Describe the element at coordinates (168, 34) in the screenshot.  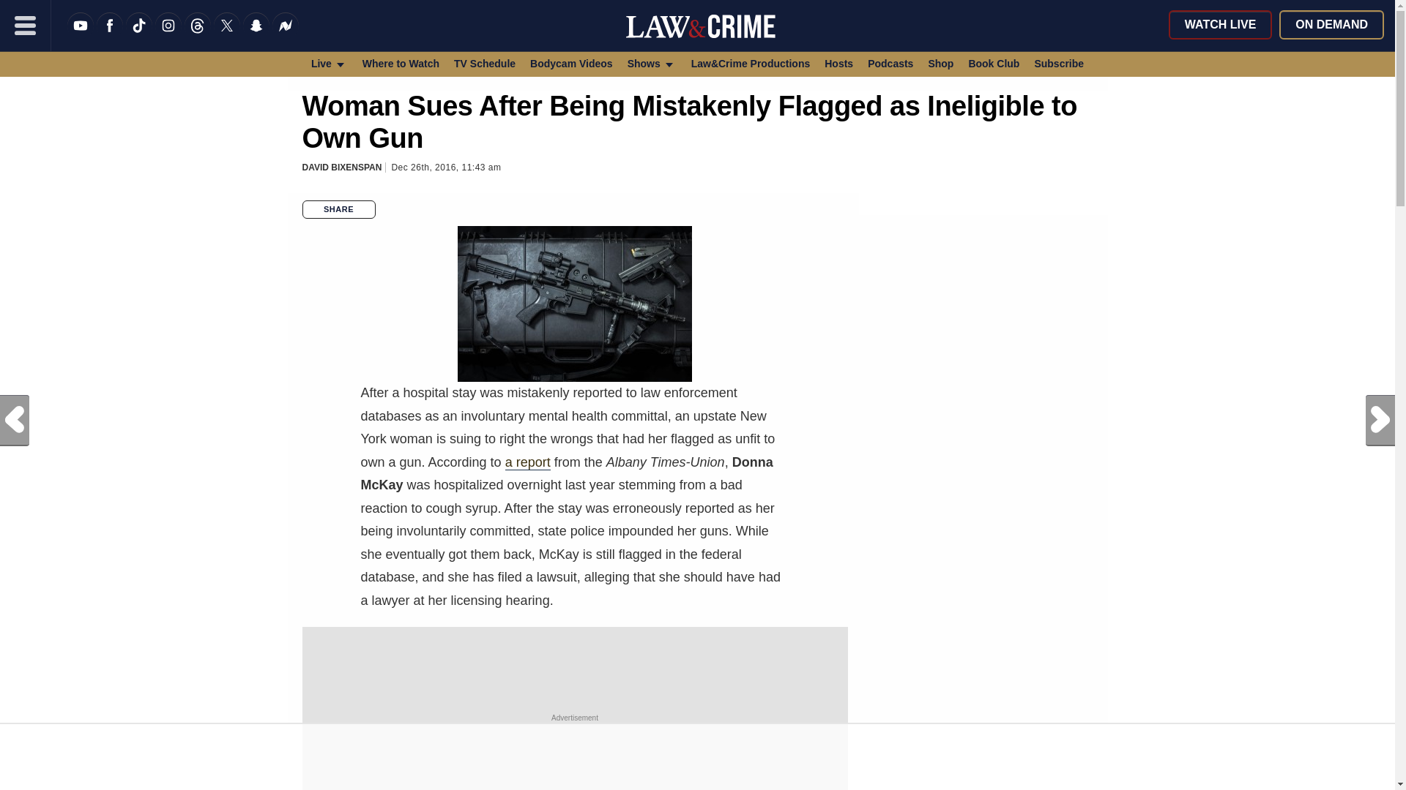
I see `Instagram` at that location.